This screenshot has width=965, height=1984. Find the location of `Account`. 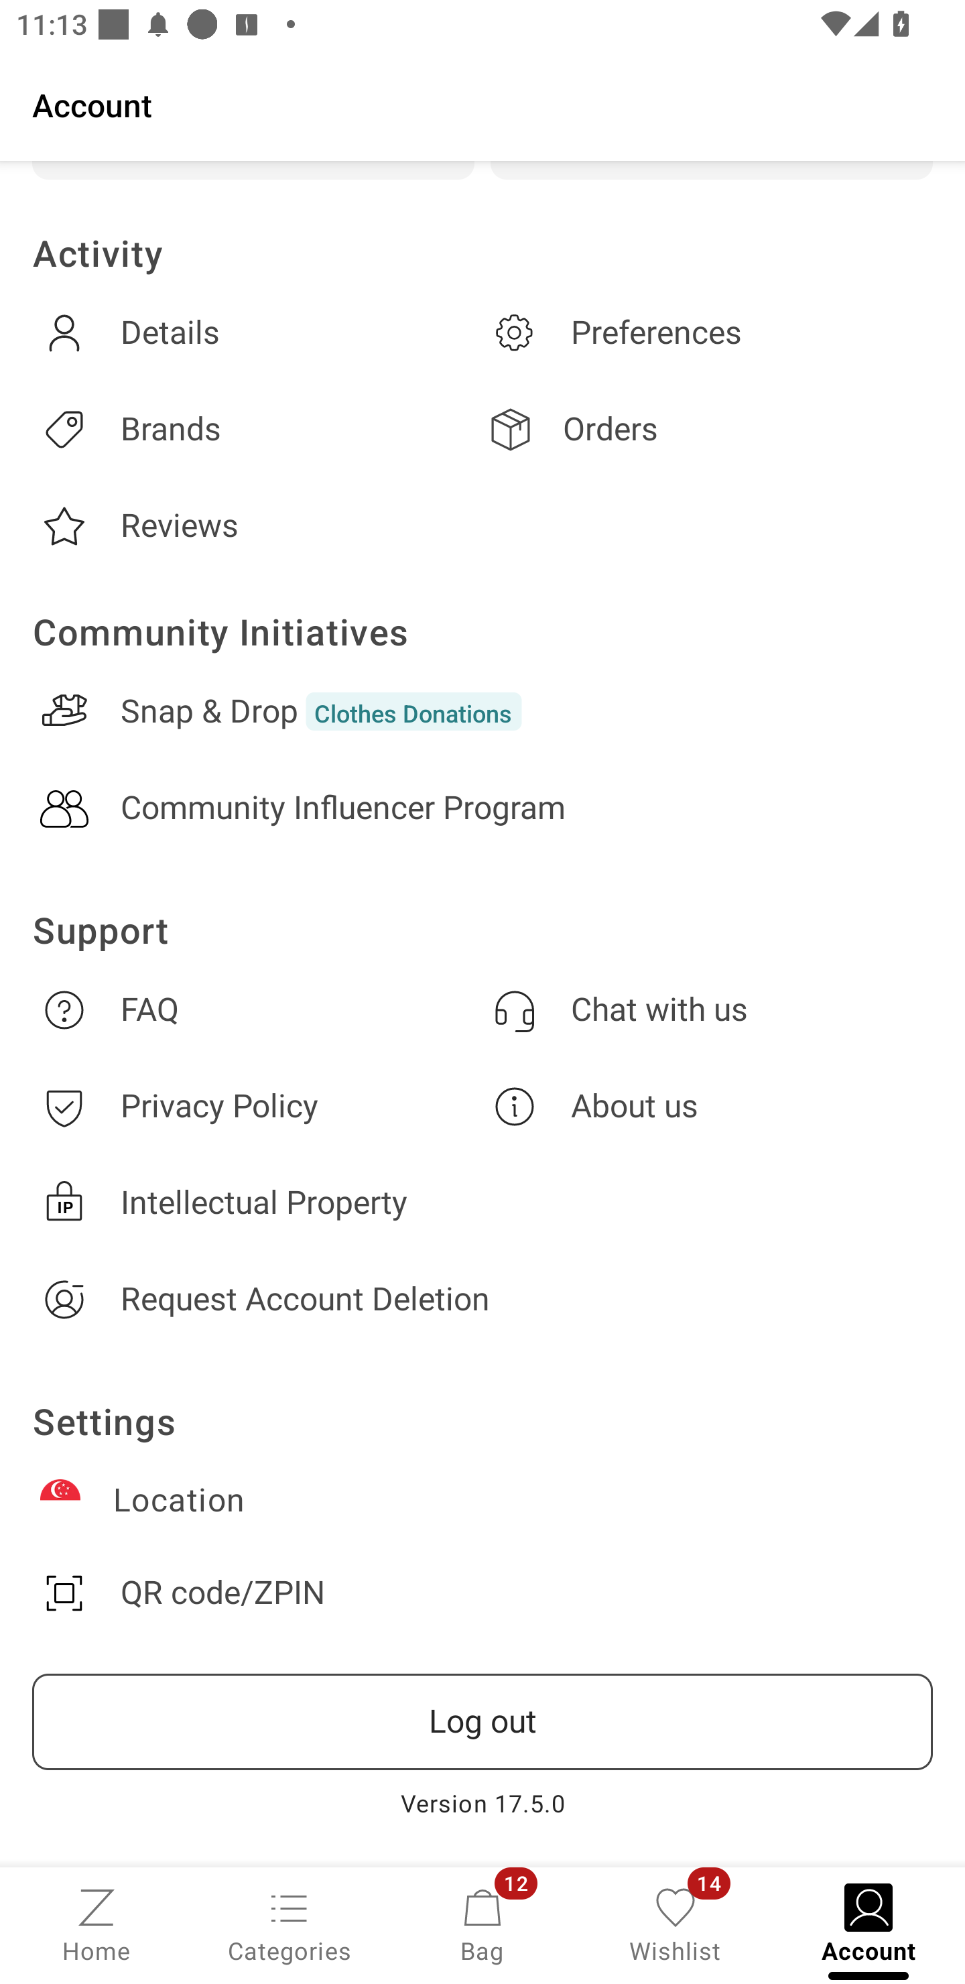

Account is located at coordinates (482, 104).